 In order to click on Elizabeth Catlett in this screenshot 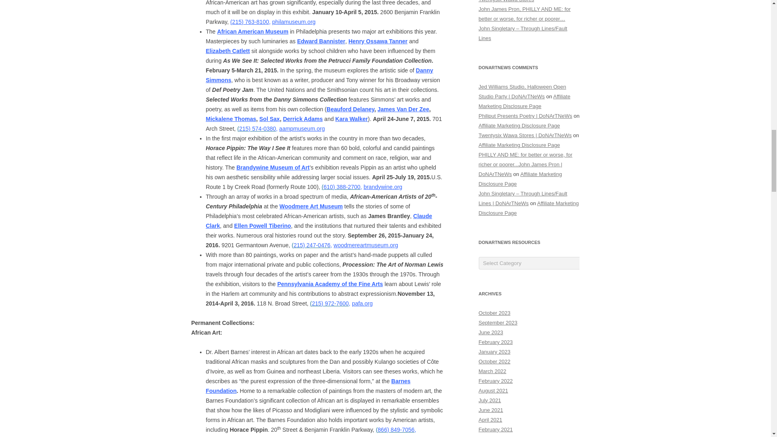, I will do `click(227, 51)`.